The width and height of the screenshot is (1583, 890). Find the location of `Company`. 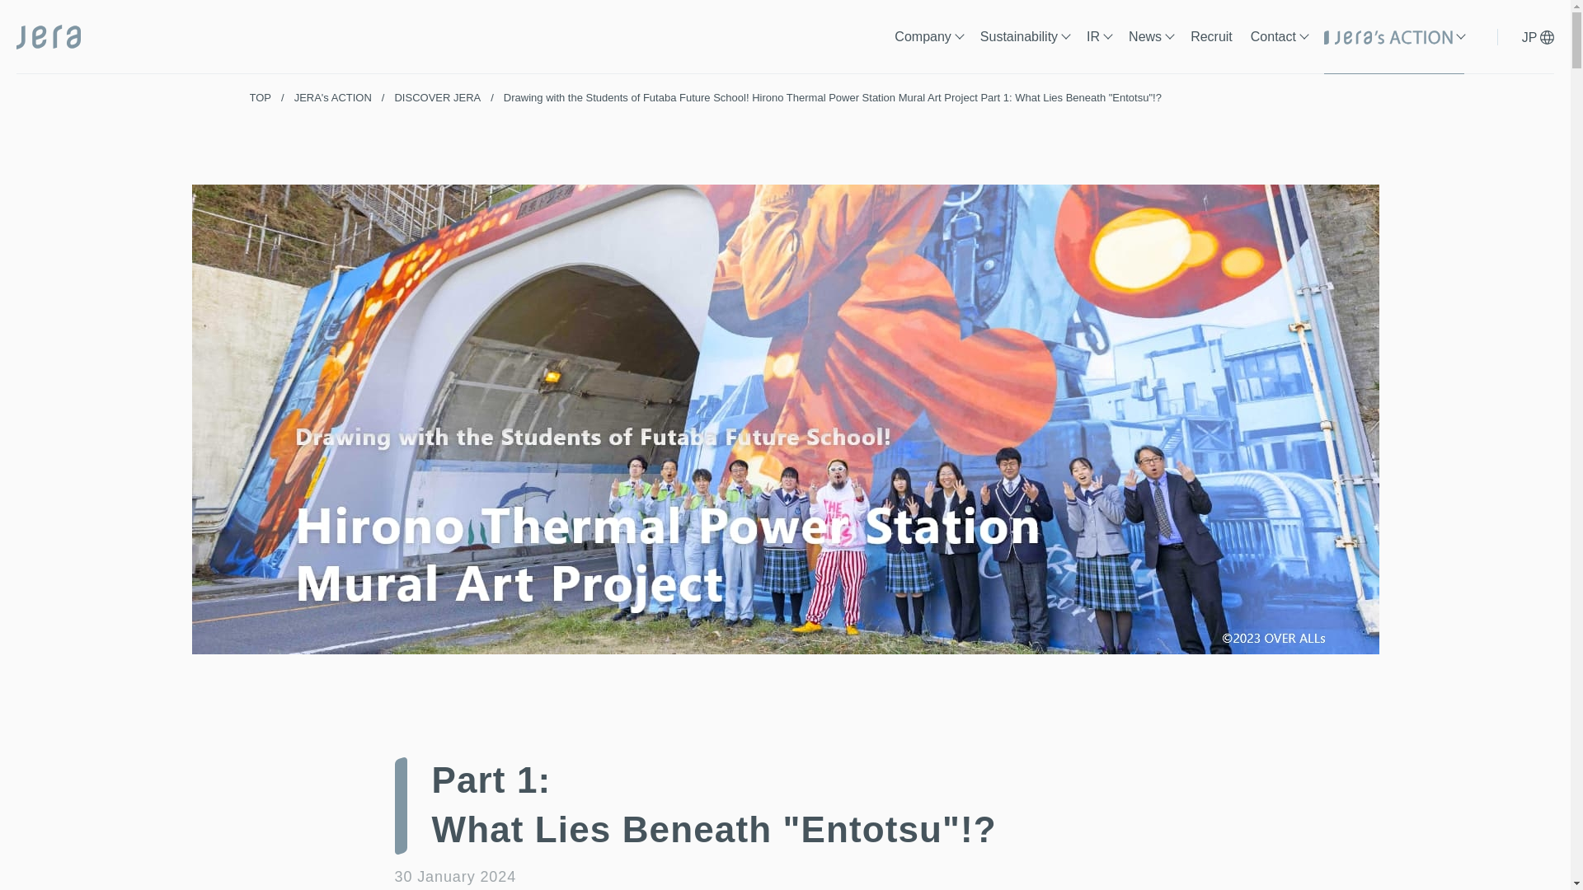

Company is located at coordinates (928, 48).